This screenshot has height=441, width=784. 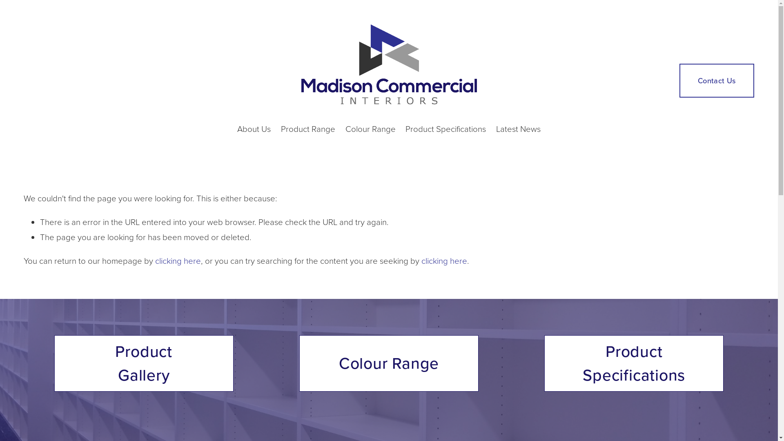 I want to click on Colour Range, so click(x=389, y=363).